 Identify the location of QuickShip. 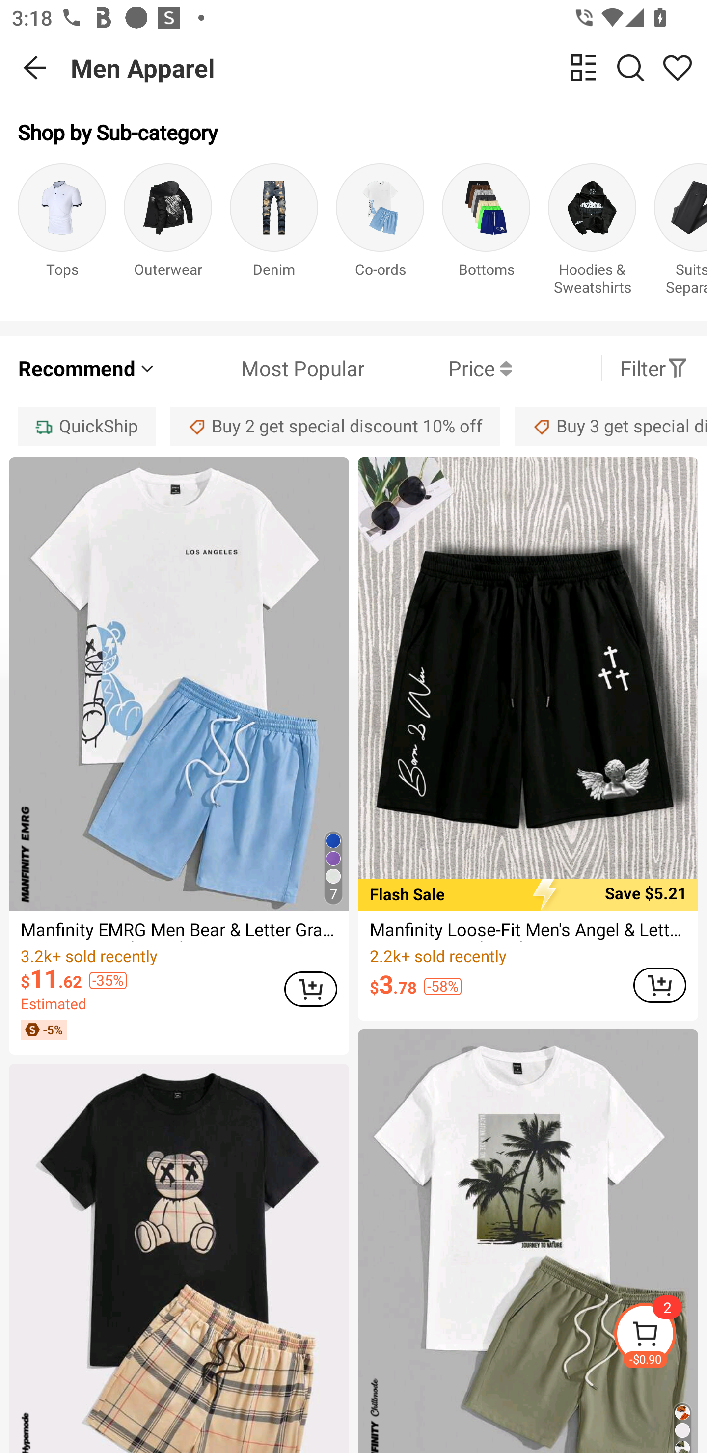
(86, 426).